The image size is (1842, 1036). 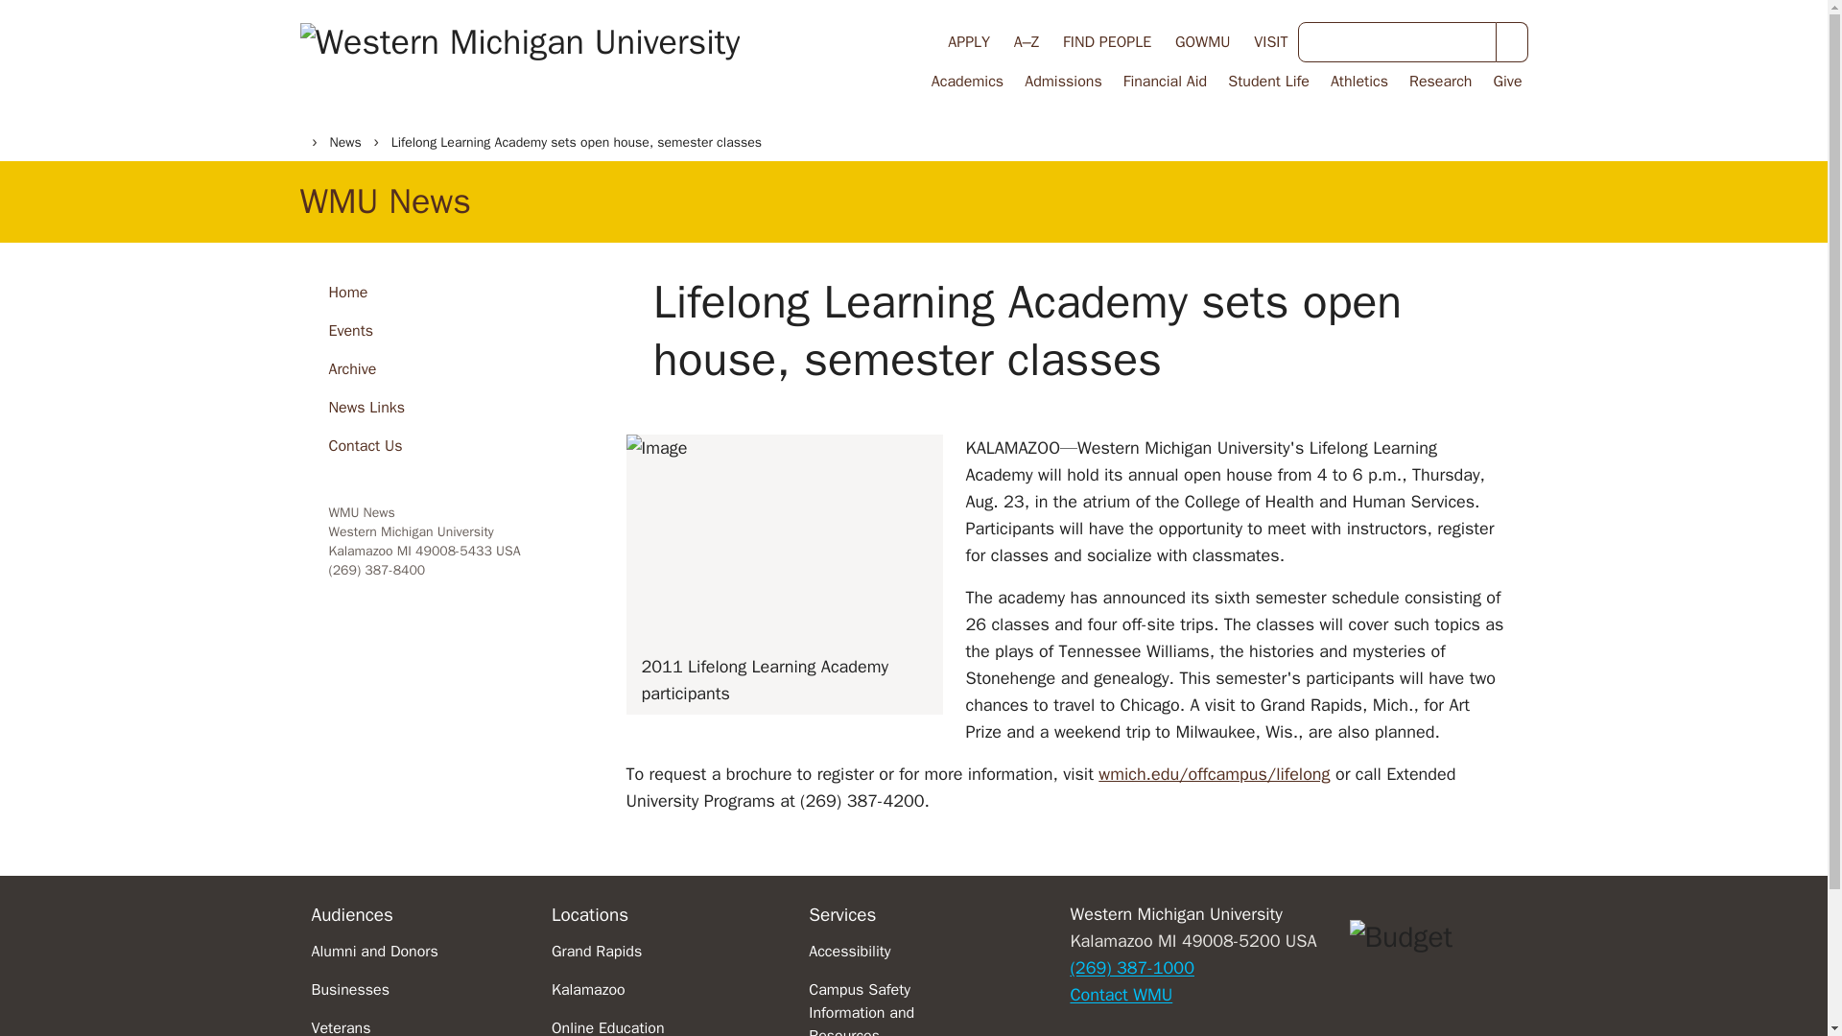 What do you see at coordinates (969, 41) in the screenshot?
I see `APPLY` at bounding box center [969, 41].